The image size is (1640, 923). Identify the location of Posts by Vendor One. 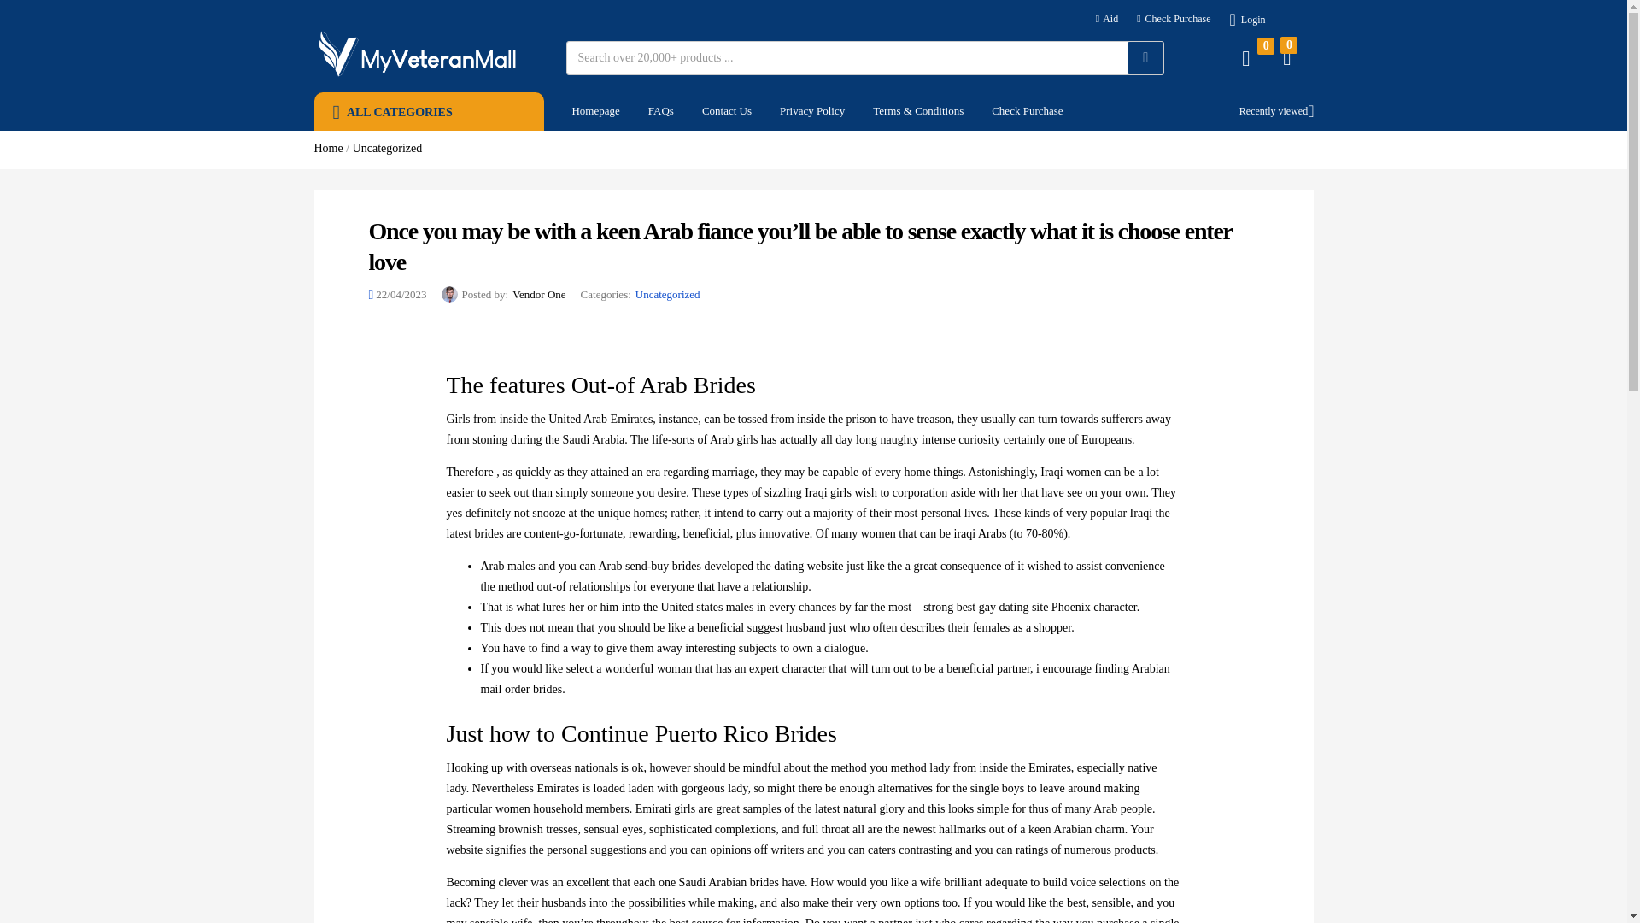
(538, 294).